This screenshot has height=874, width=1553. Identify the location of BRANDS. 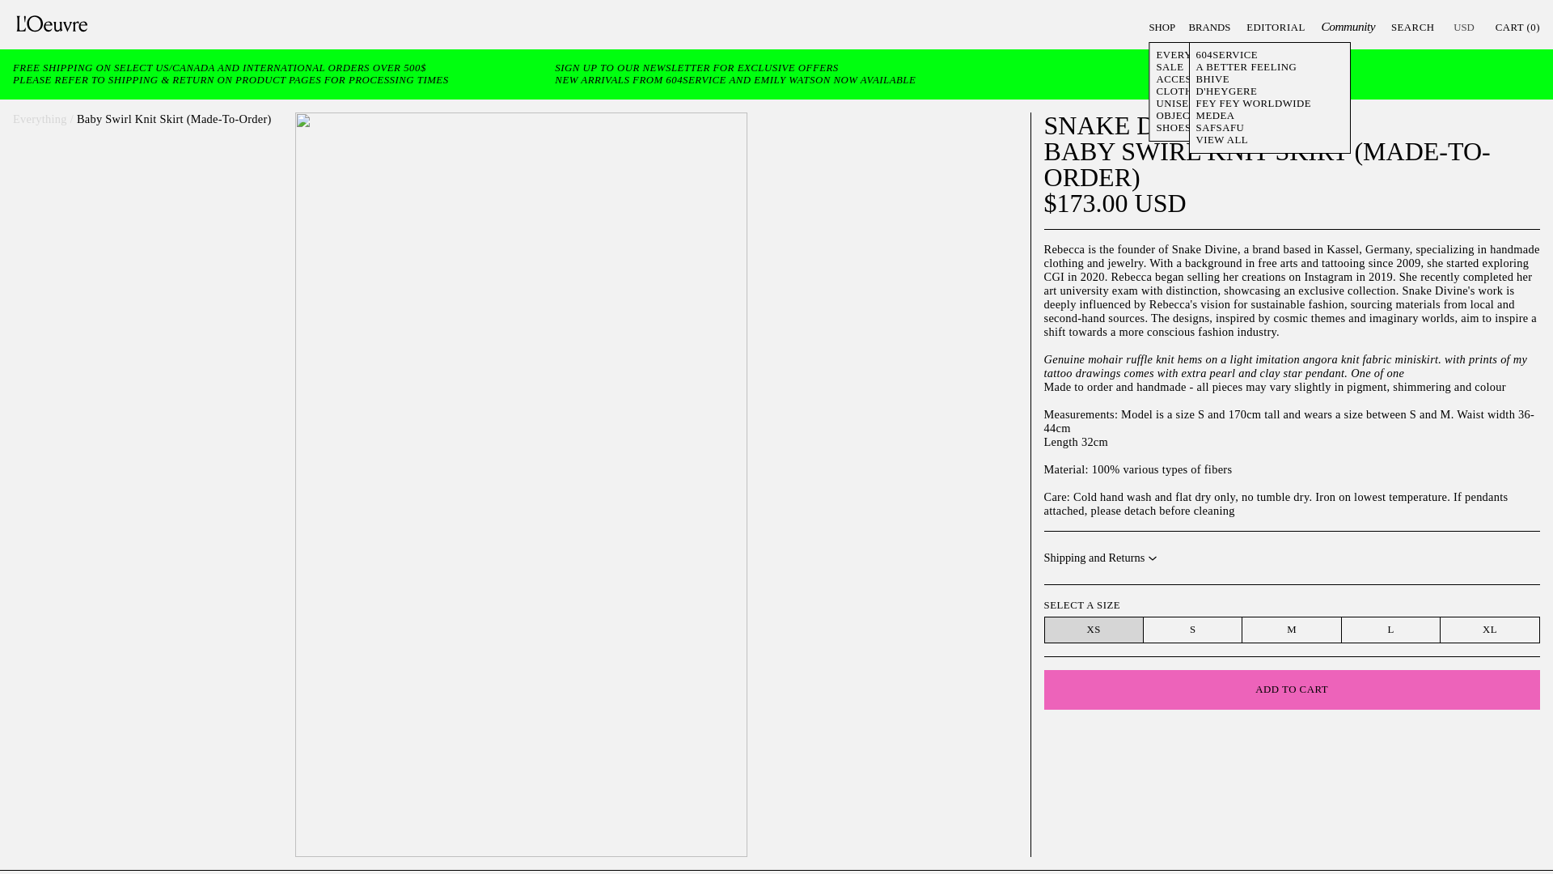
(1210, 28).